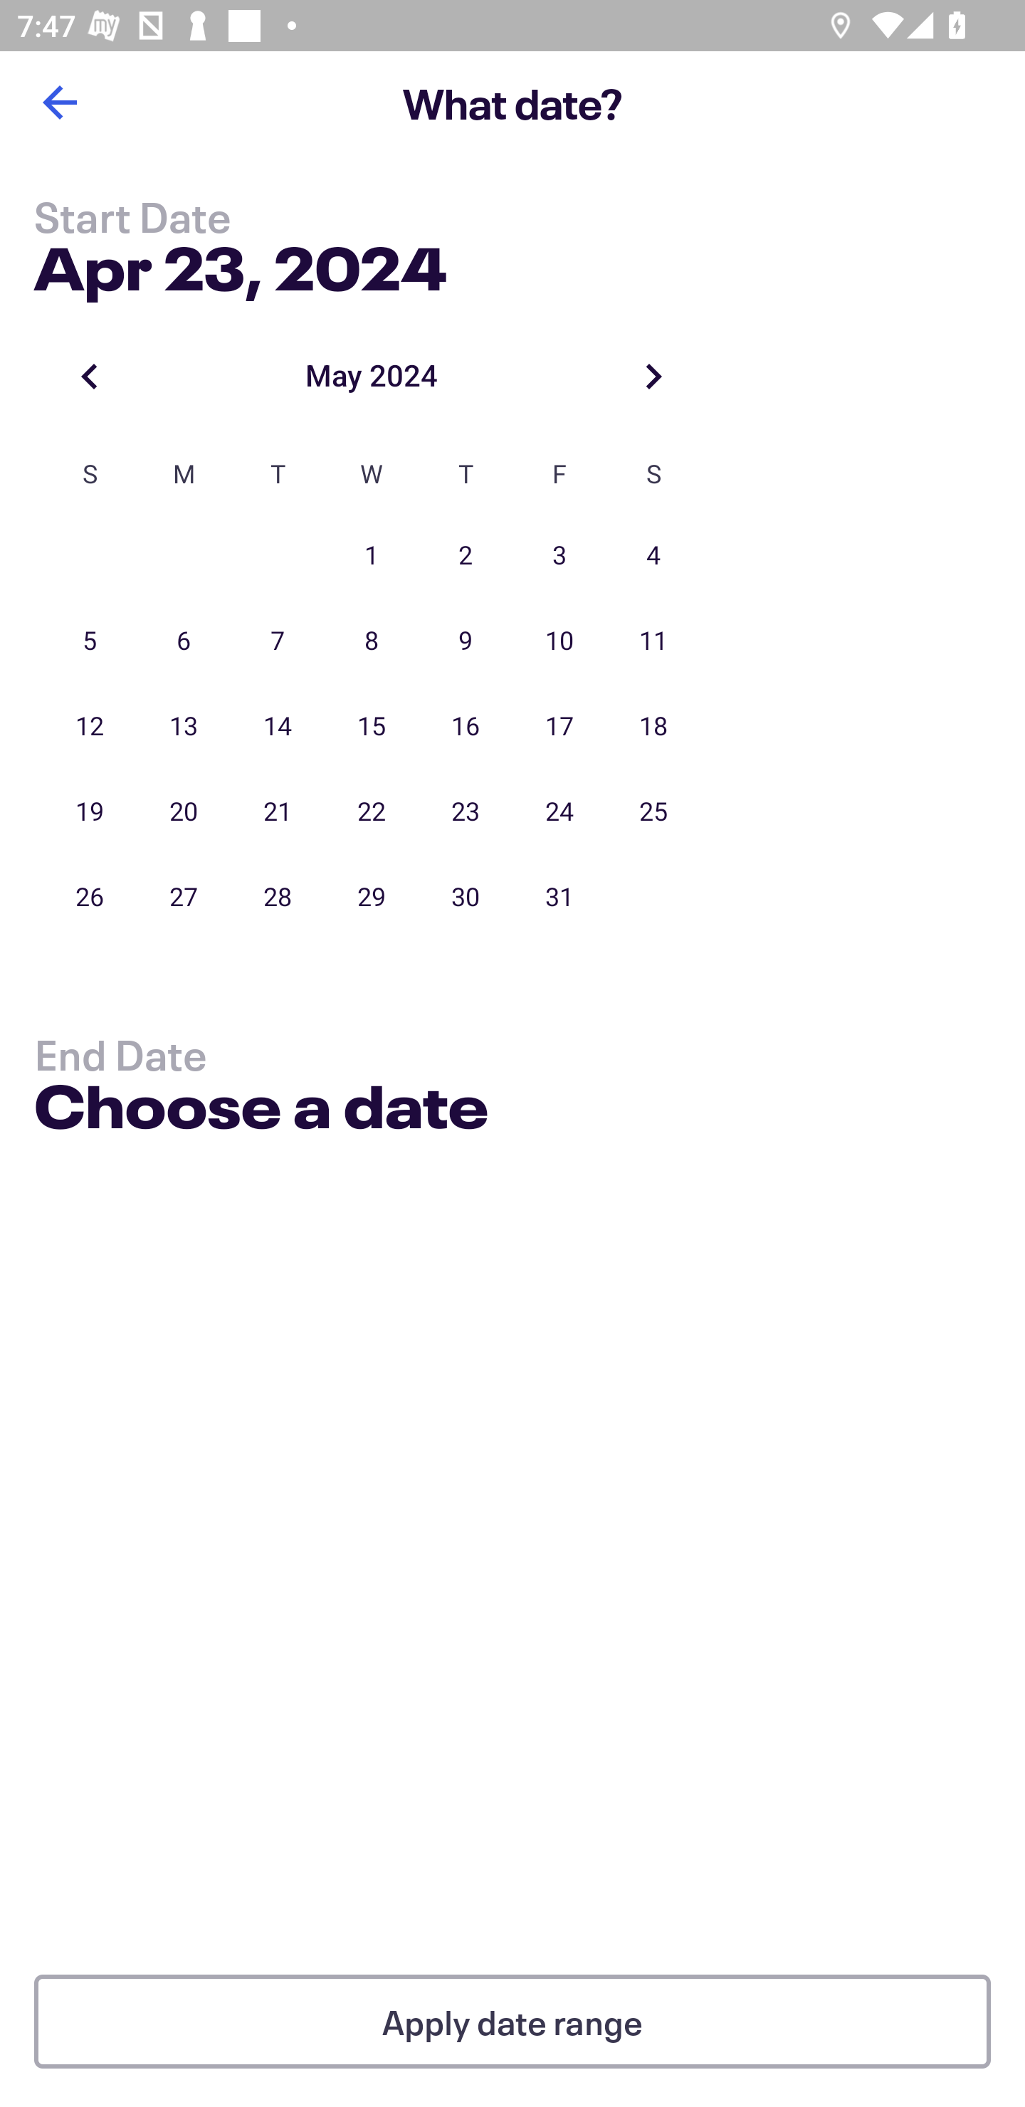  I want to click on 6 06 May 2024, so click(184, 641).